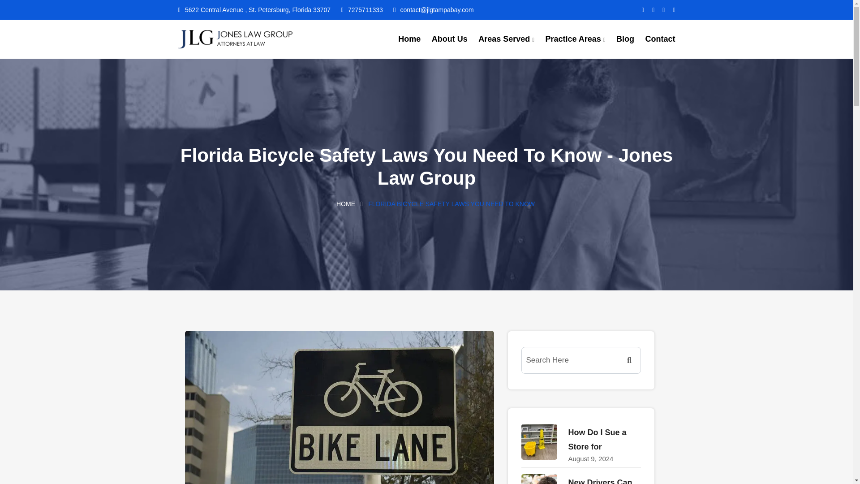 This screenshot has height=484, width=860. I want to click on About Us, so click(450, 39).